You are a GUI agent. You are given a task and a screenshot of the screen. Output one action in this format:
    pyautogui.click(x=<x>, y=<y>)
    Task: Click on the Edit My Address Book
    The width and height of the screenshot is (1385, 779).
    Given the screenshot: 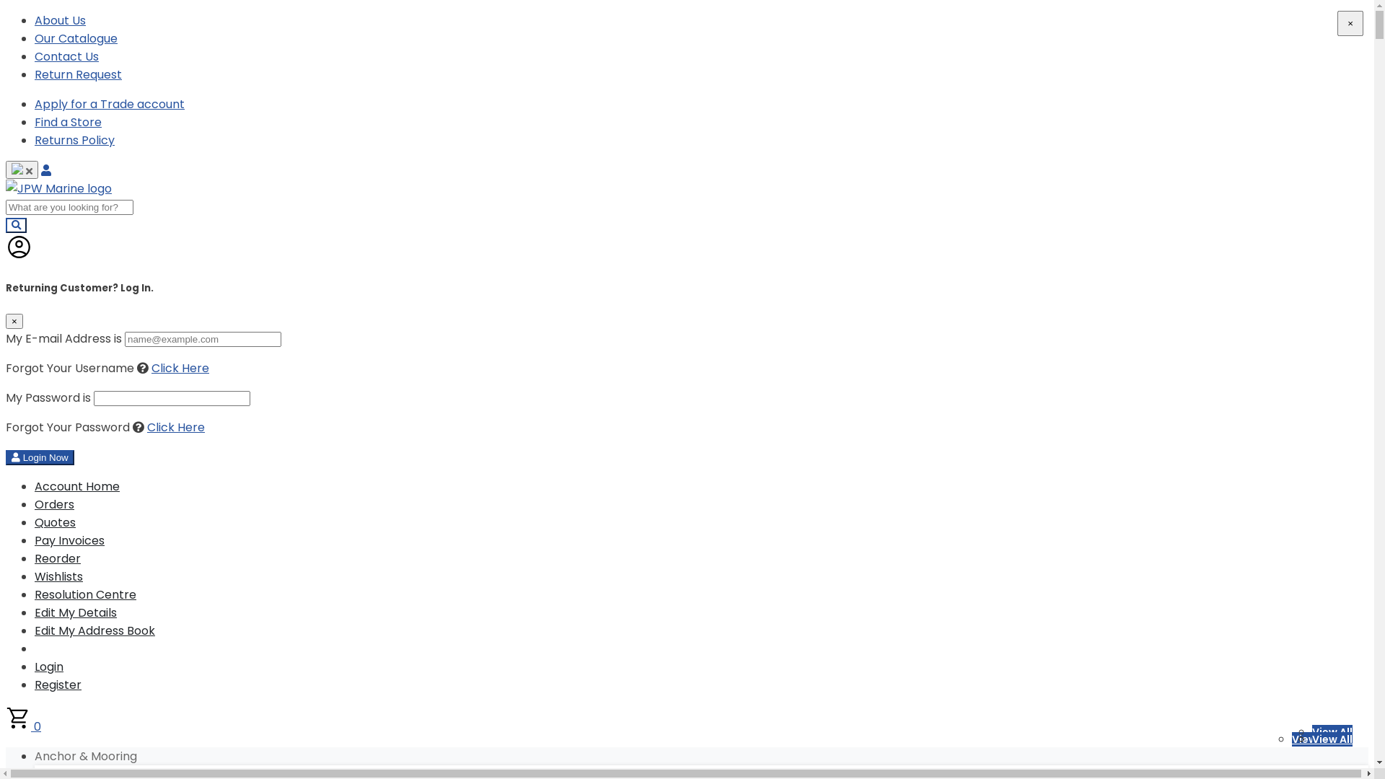 What is the action you would take?
    pyautogui.click(x=95, y=630)
    